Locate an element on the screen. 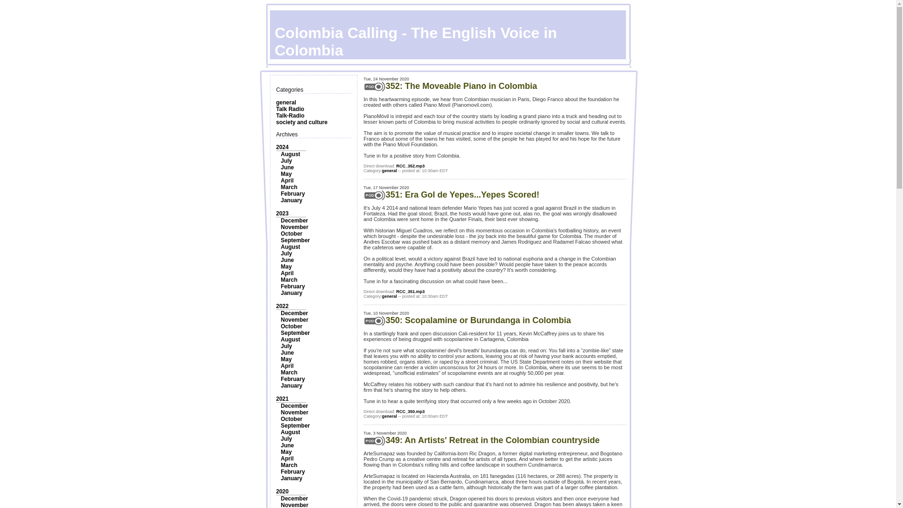 This screenshot has height=508, width=903. August is located at coordinates (290, 154).